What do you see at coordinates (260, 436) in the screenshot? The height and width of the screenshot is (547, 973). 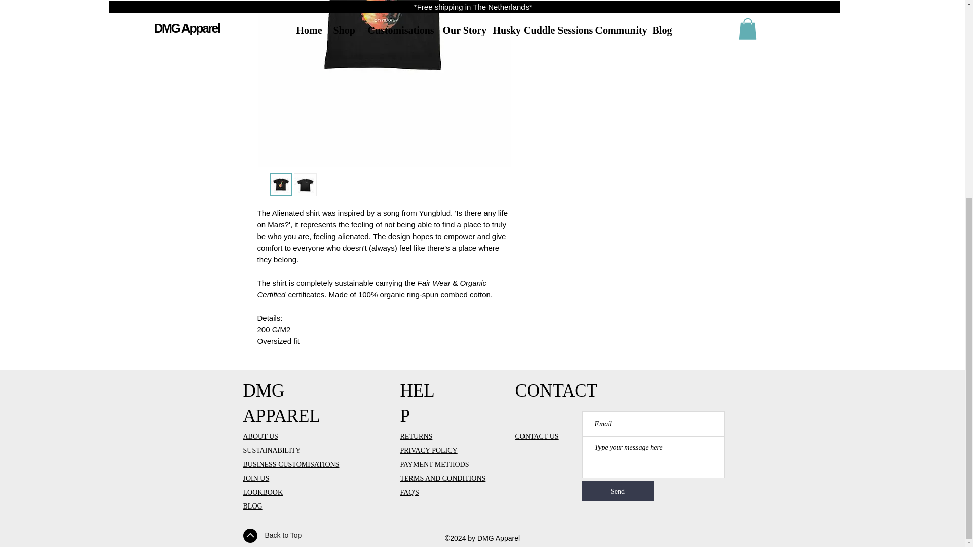 I see `ABOUT US` at bounding box center [260, 436].